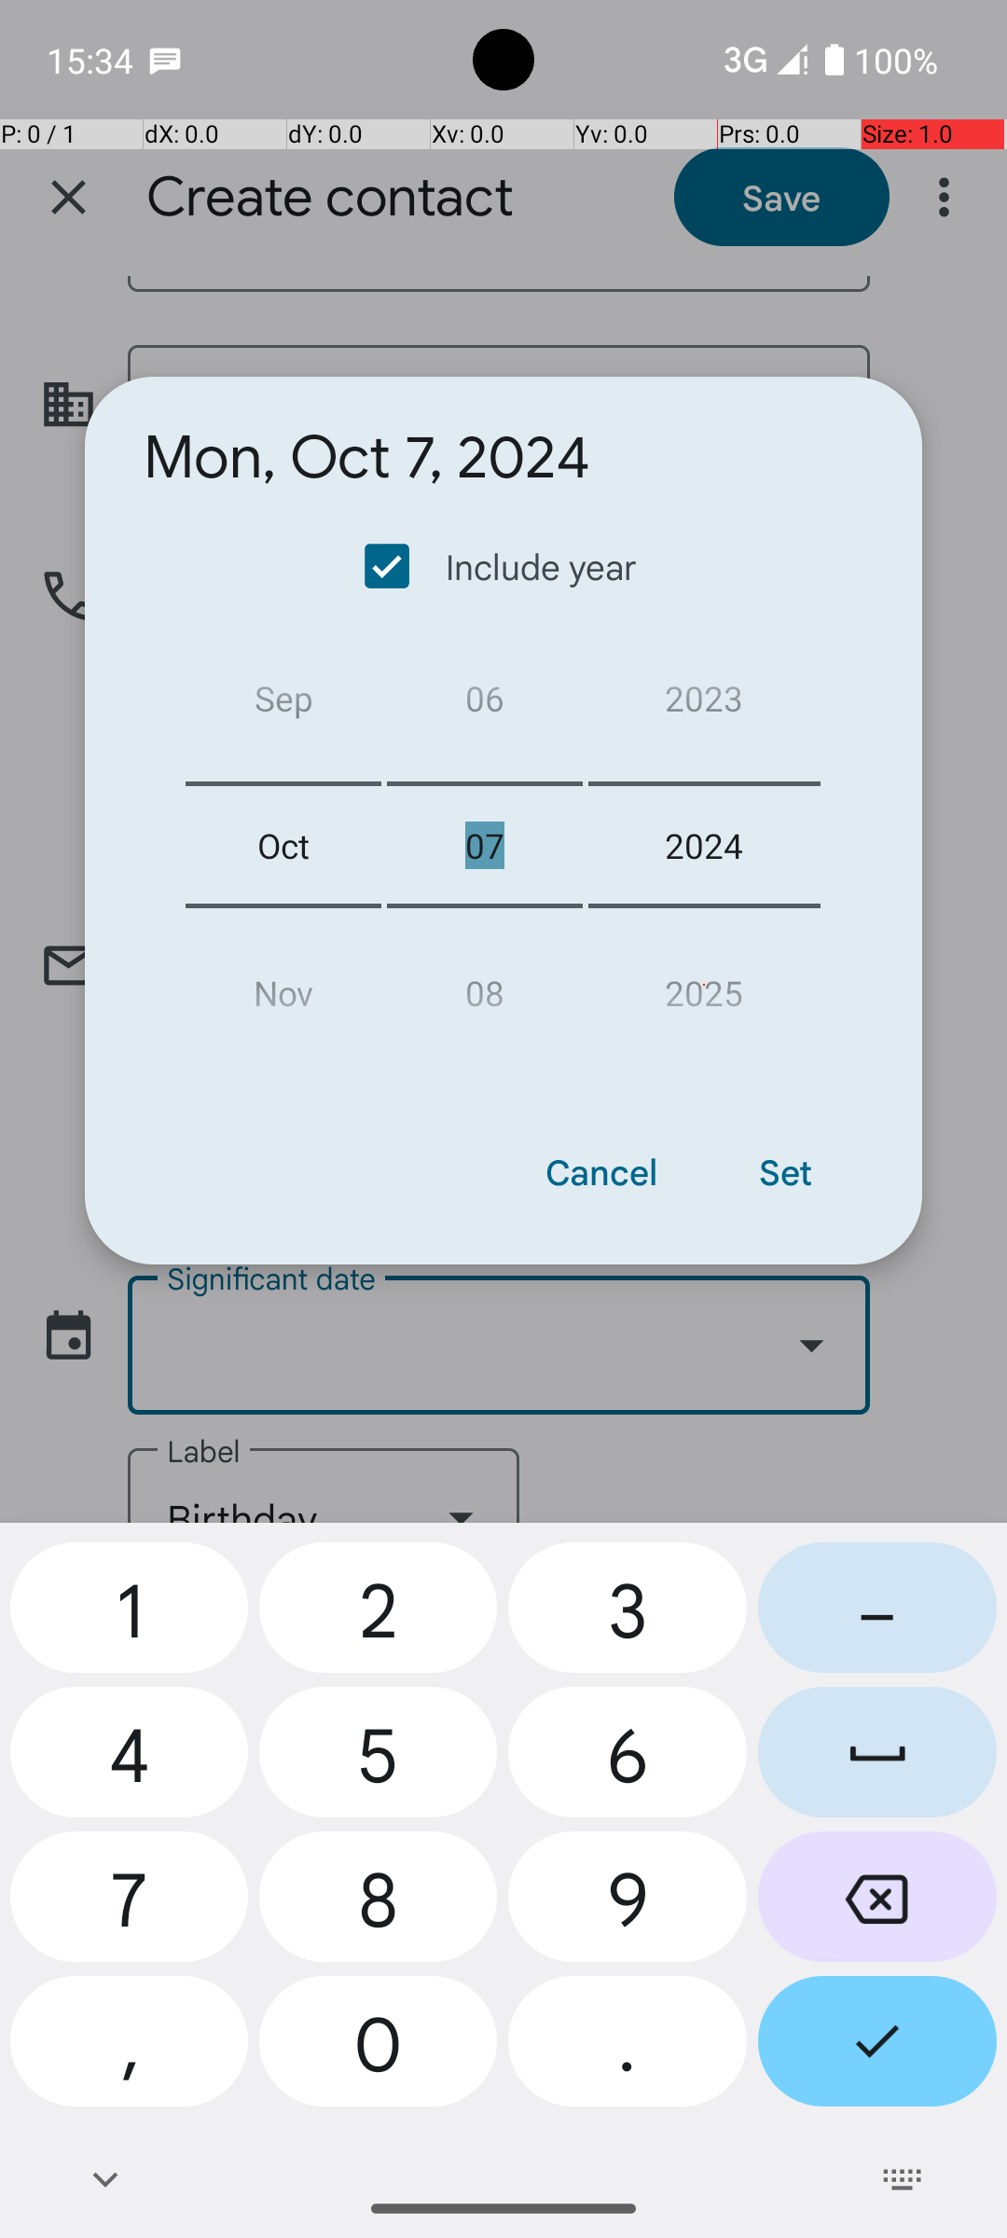 The height and width of the screenshot is (2238, 1007). What do you see at coordinates (283, 845) in the screenshot?
I see `Oct` at bounding box center [283, 845].